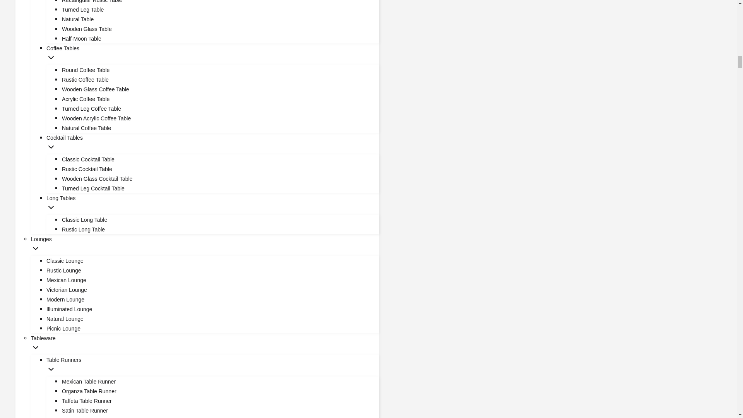  Describe the element at coordinates (91, 109) in the screenshot. I see `Turned Leg Table` at that location.